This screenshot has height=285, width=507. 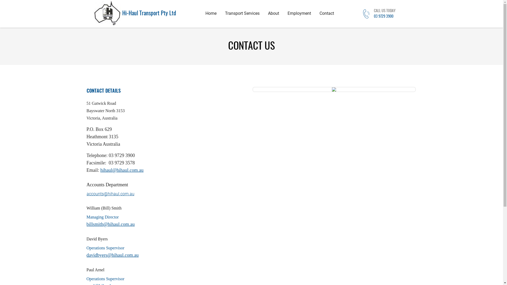 What do you see at coordinates (385, 16) in the screenshot?
I see `03 9729 3900` at bounding box center [385, 16].